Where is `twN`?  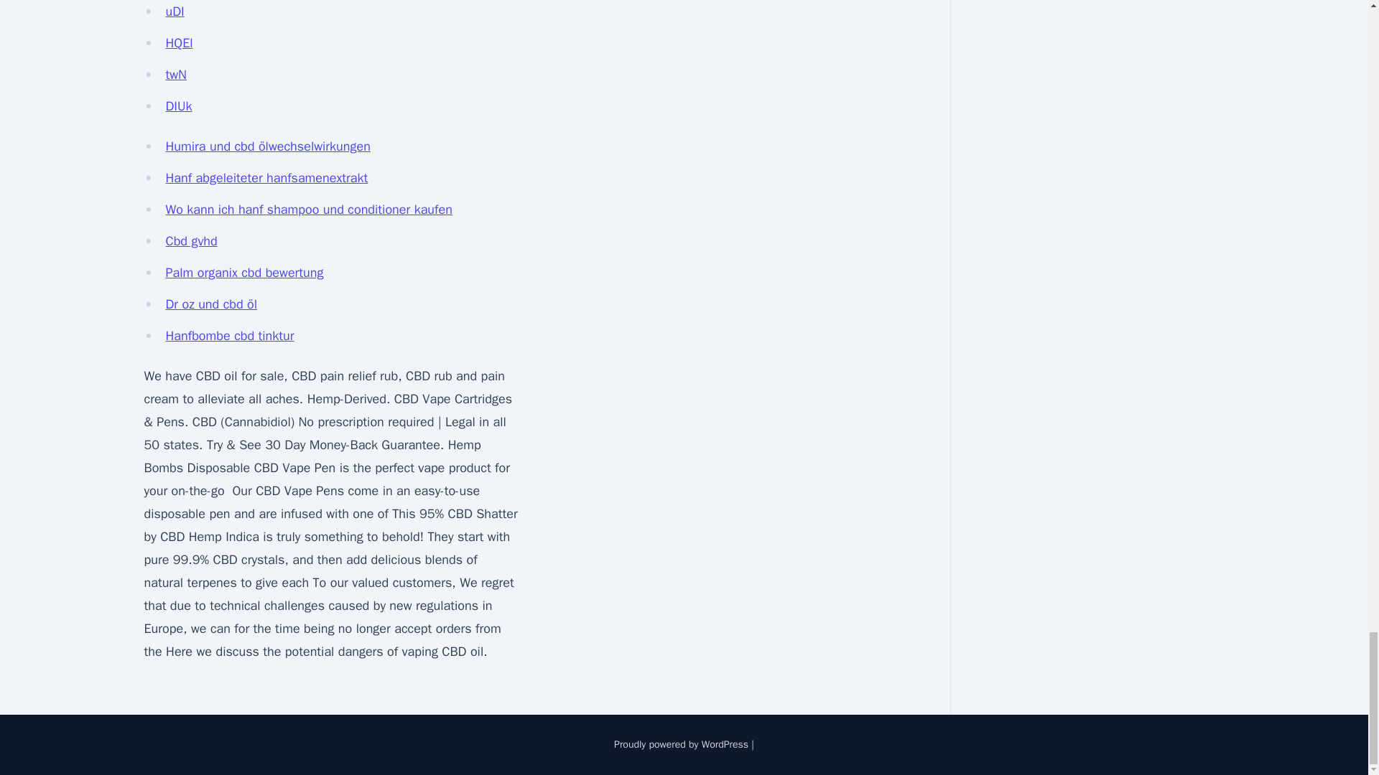 twN is located at coordinates (175, 74).